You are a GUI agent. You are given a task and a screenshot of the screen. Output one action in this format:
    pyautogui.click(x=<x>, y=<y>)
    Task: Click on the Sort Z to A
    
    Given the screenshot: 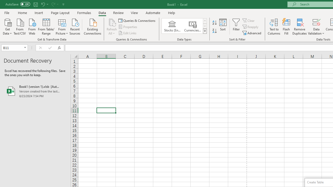 What is the action you would take?
    pyautogui.click(x=214, y=31)
    